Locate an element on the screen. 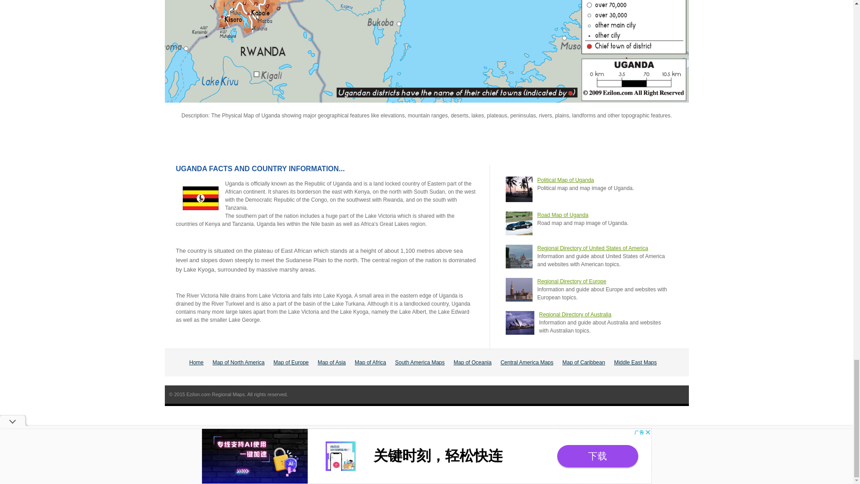 The height and width of the screenshot is (484, 860). Central America Maps is located at coordinates (527, 363).